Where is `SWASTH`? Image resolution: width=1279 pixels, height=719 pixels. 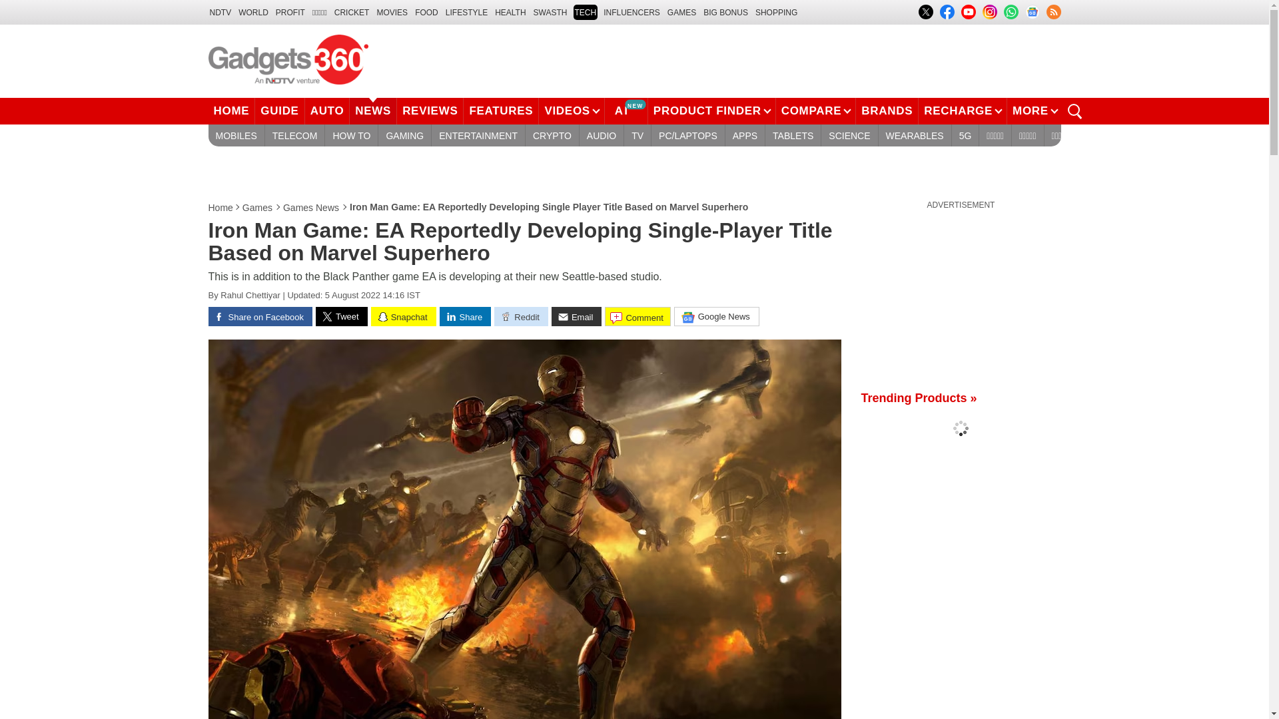 SWASTH is located at coordinates (550, 12).